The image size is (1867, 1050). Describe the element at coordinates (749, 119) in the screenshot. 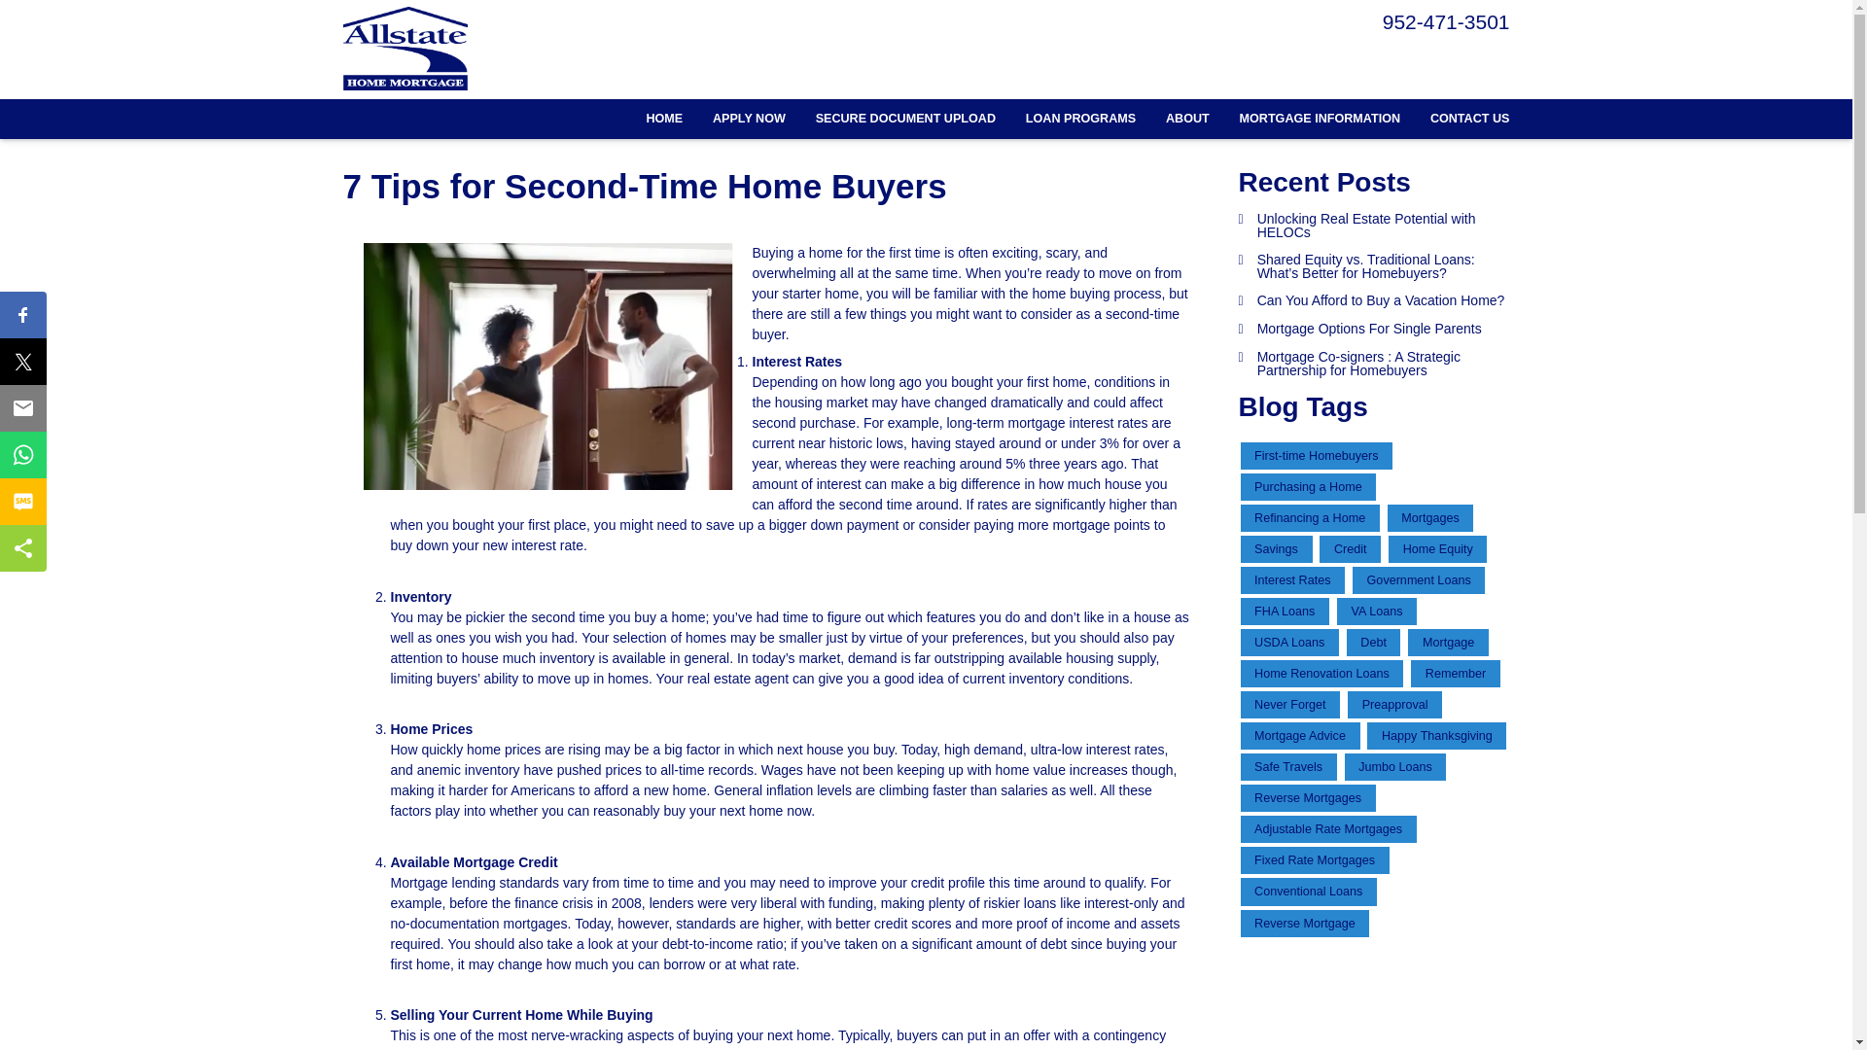

I see `APPLY NOW` at that location.